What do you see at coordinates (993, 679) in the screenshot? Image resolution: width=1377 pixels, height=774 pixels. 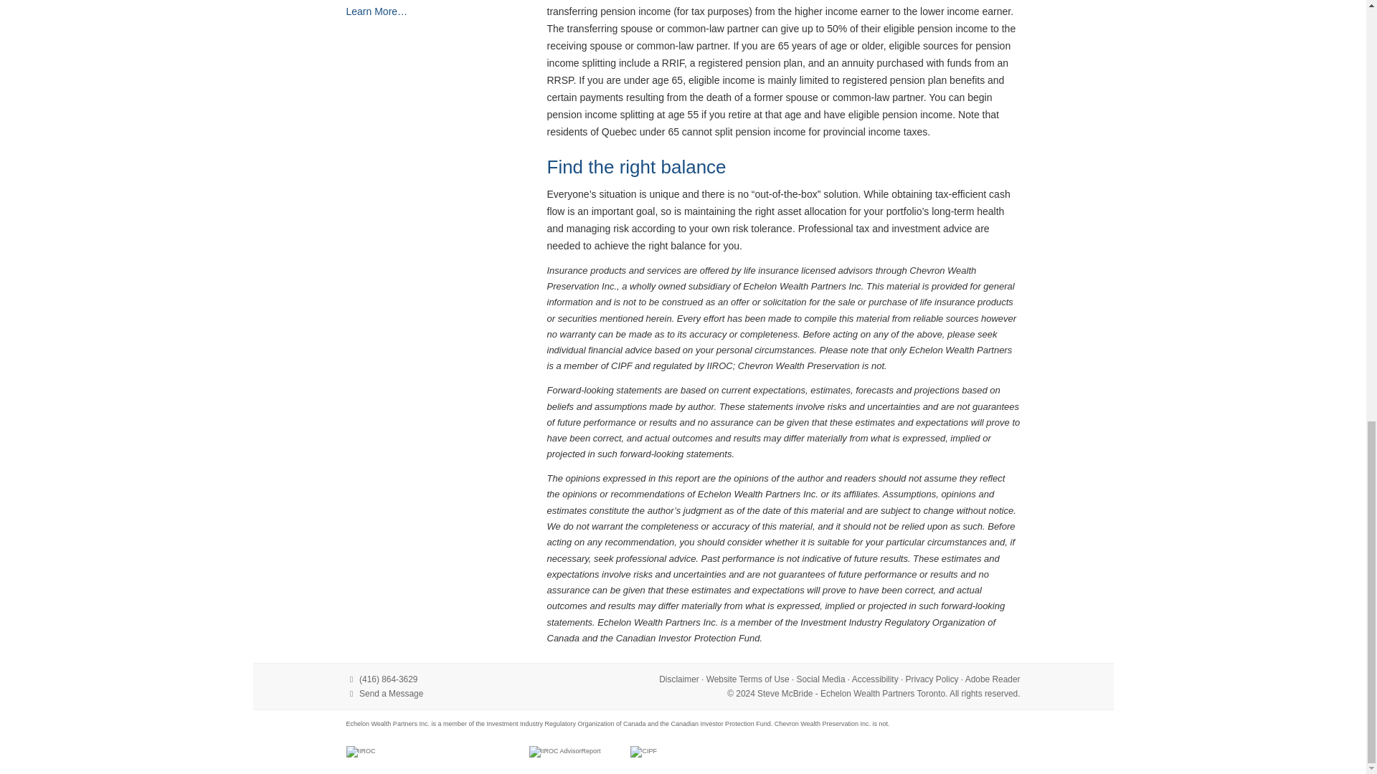 I see `Adobe Reader` at bounding box center [993, 679].